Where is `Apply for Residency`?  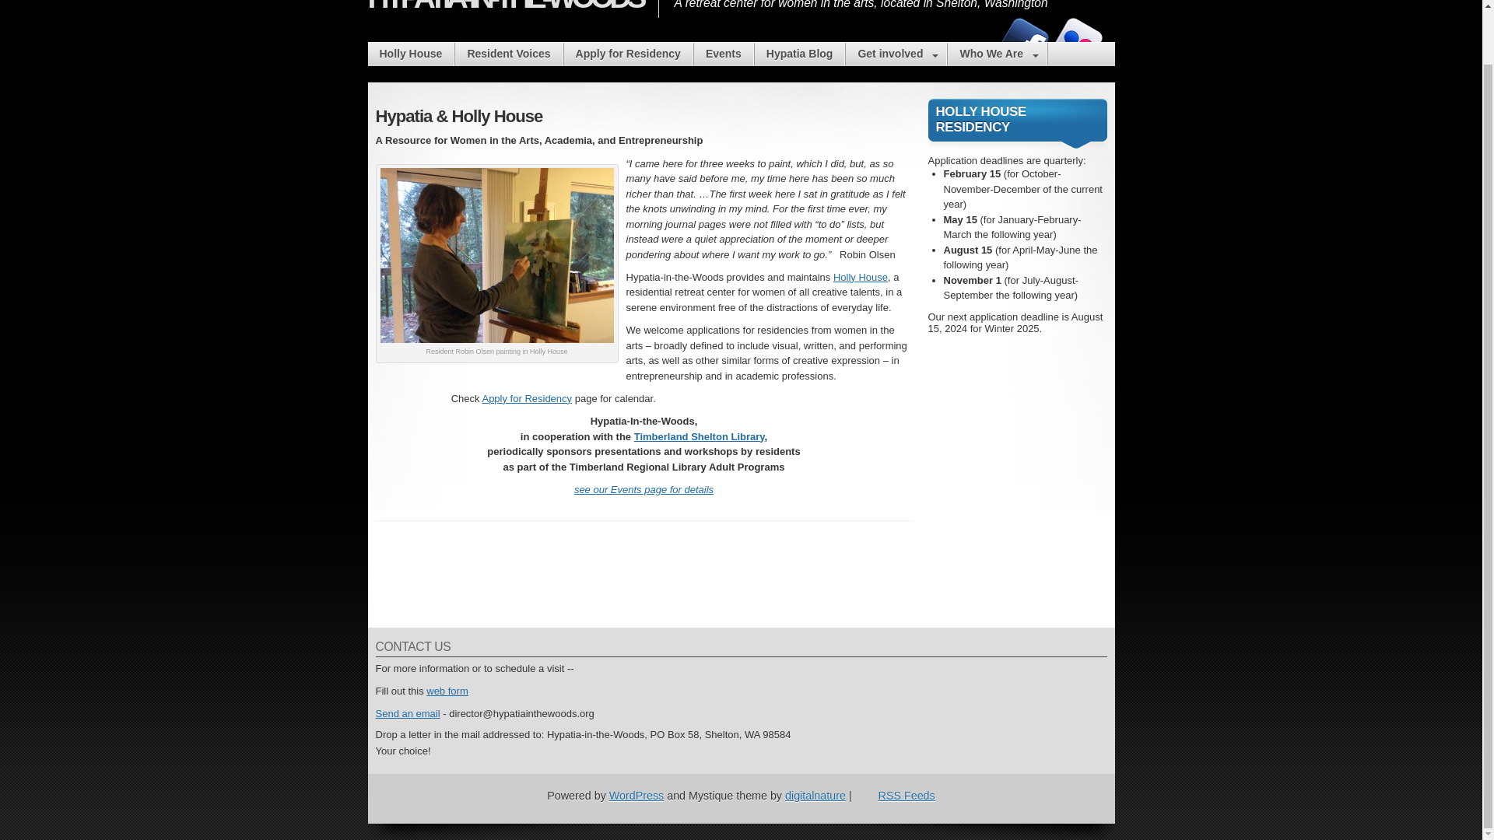 Apply for Residency is located at coordinates (526, 398).